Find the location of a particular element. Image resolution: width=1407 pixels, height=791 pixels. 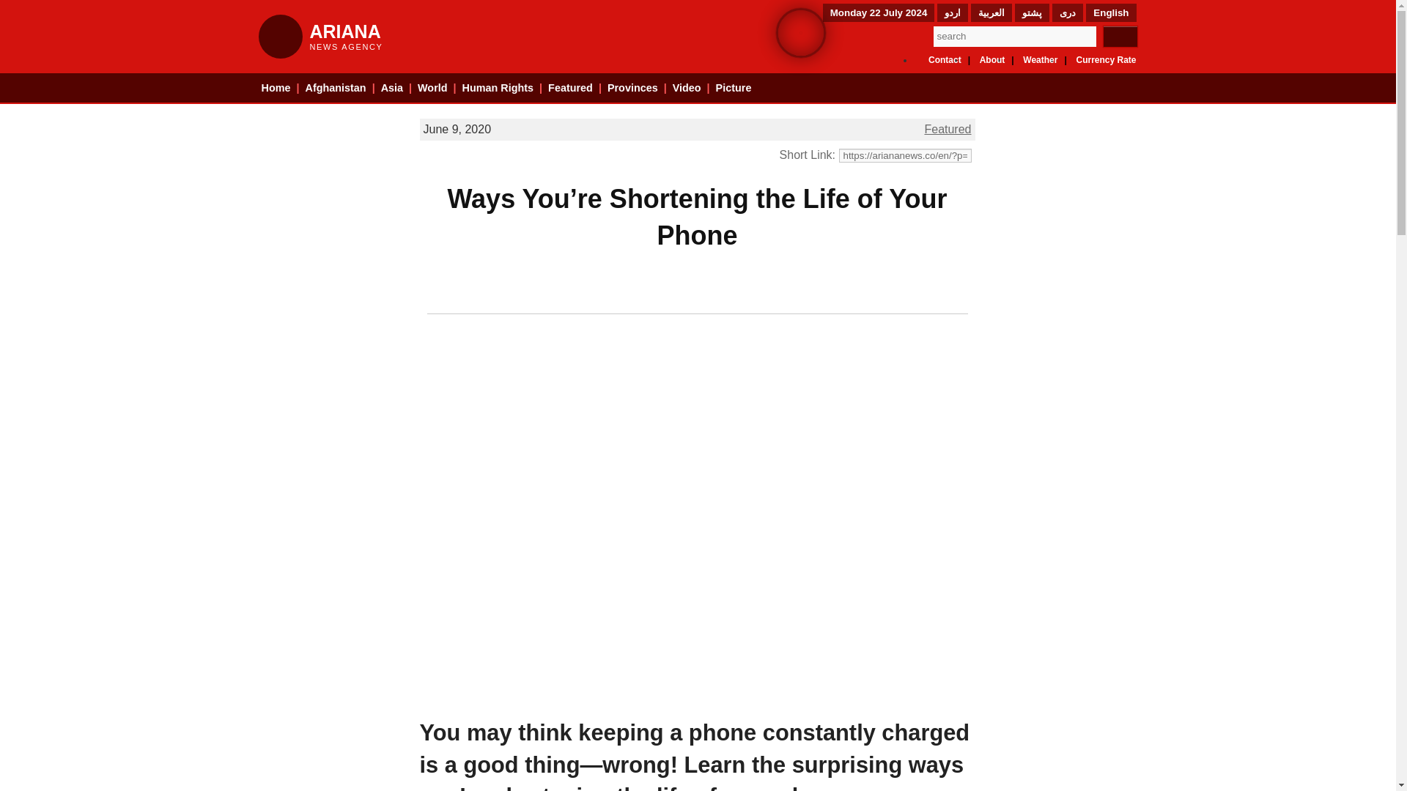

Human Rights is located at coordinates (498, 88).